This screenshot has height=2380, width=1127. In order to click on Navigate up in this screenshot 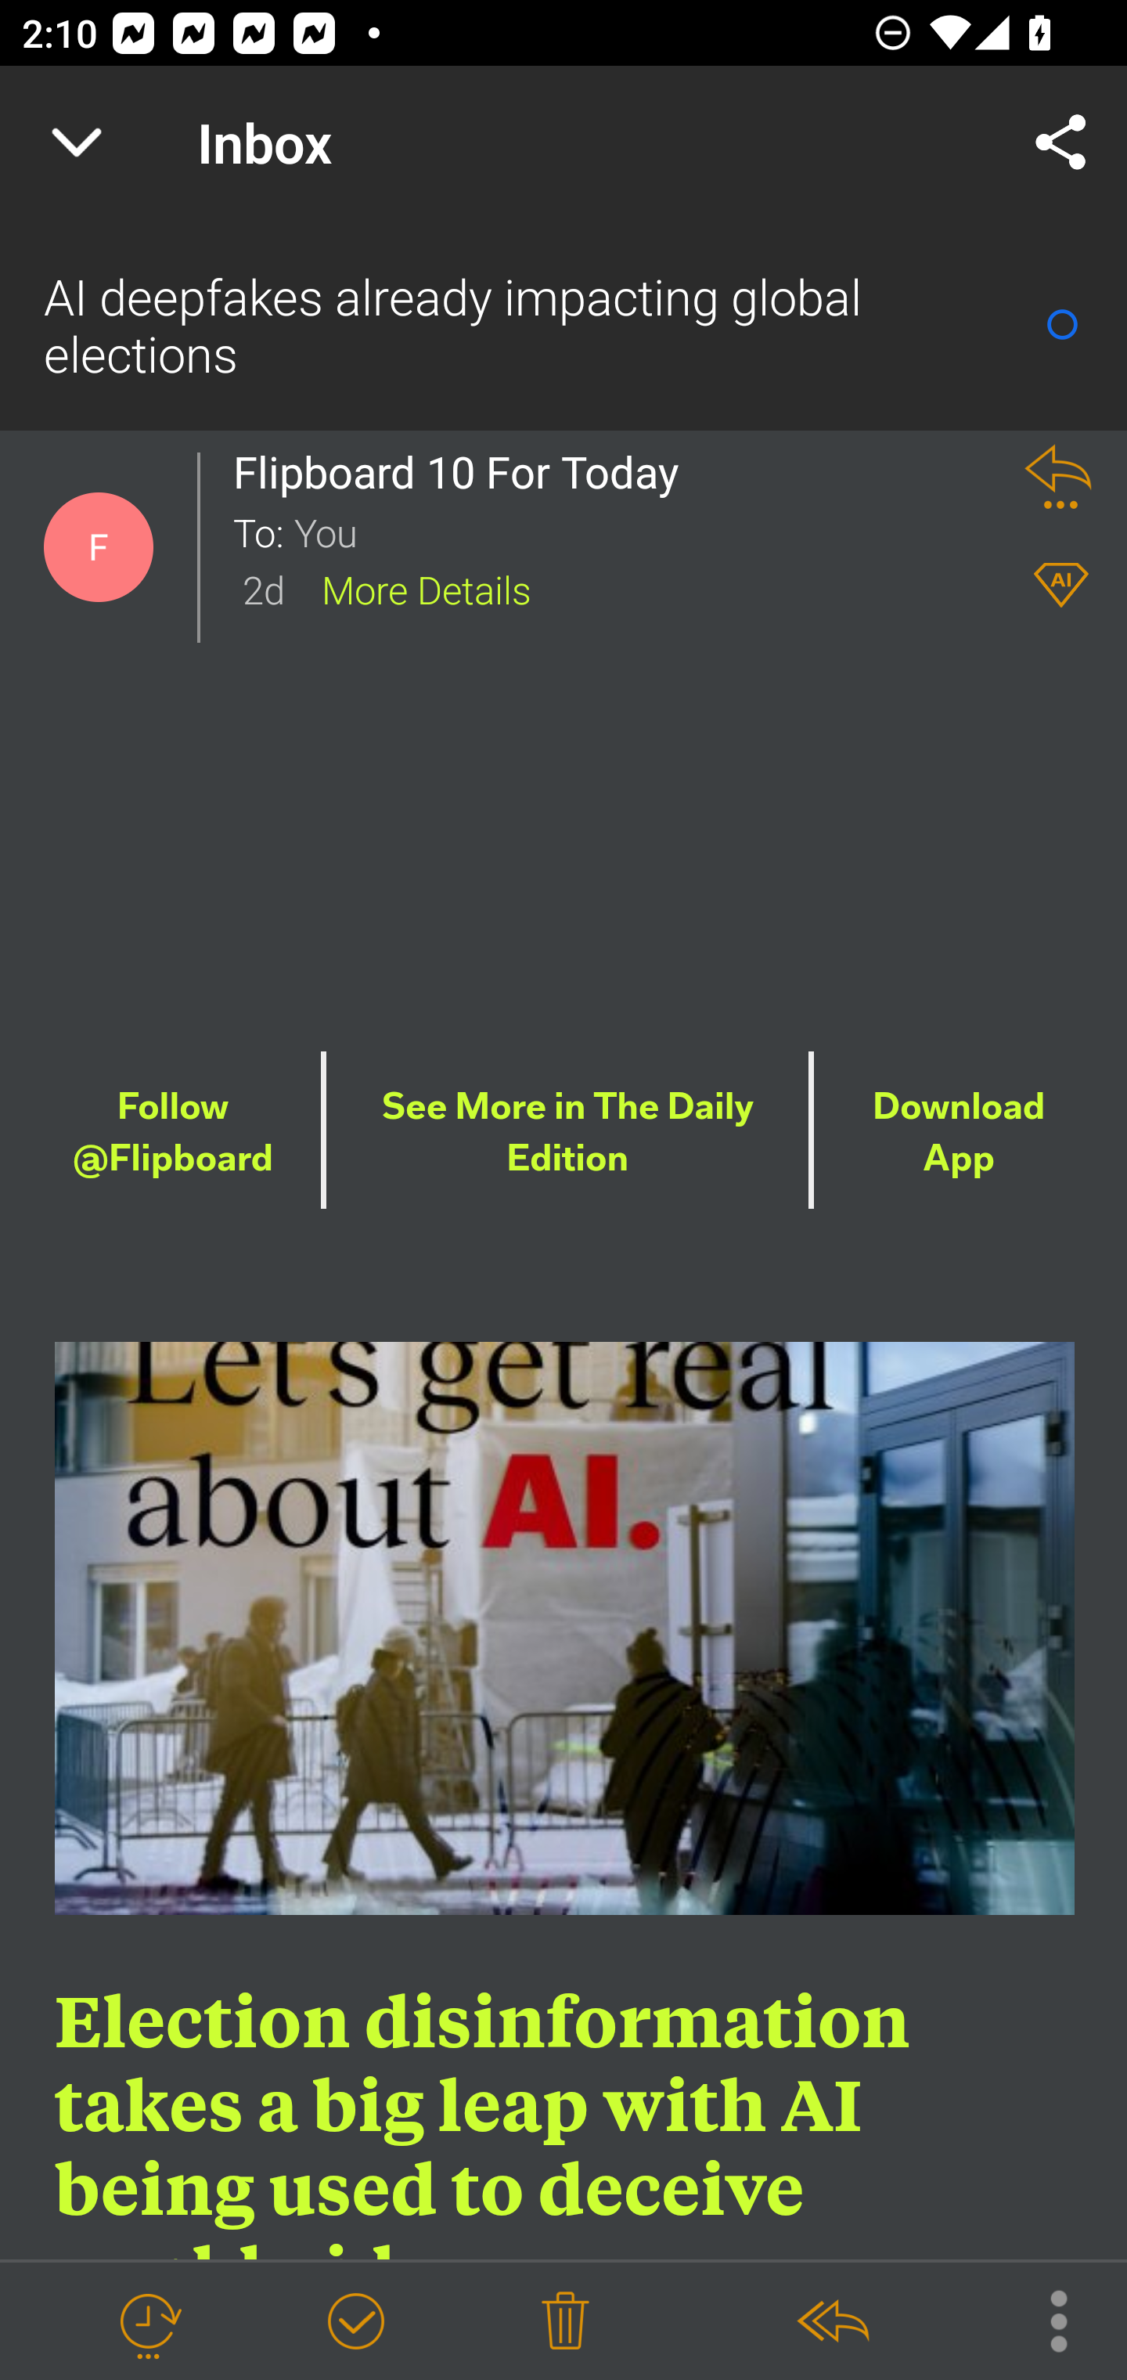, I will do `click(77, 142)`.